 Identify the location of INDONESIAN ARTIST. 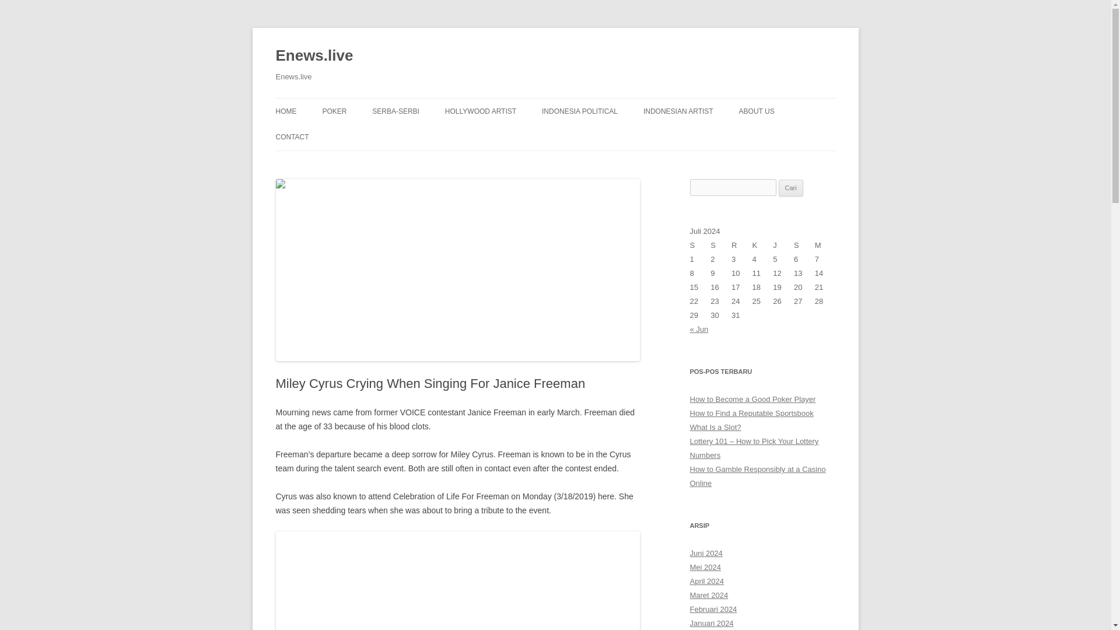
(678, 111).